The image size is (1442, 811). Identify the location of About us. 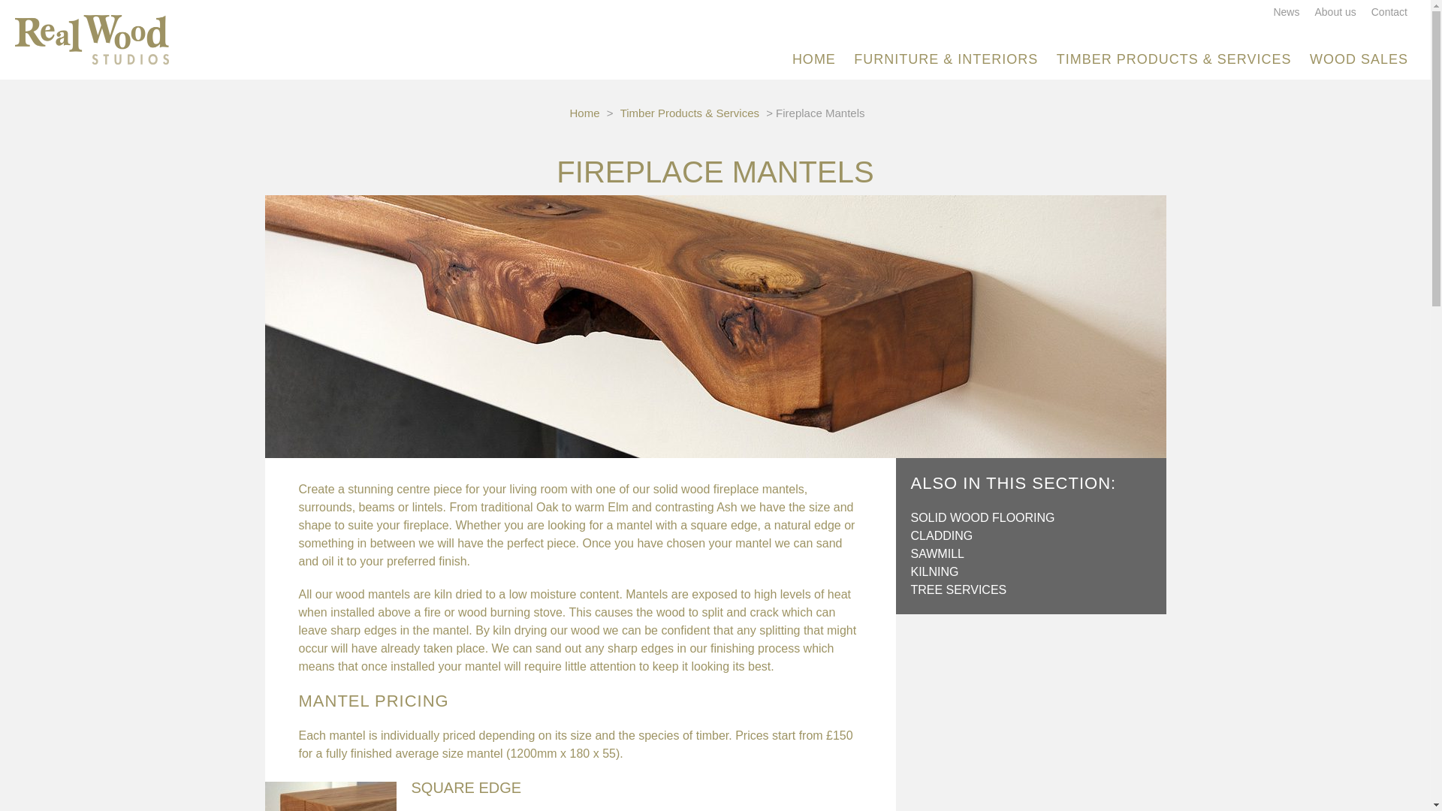
(1334, 11).